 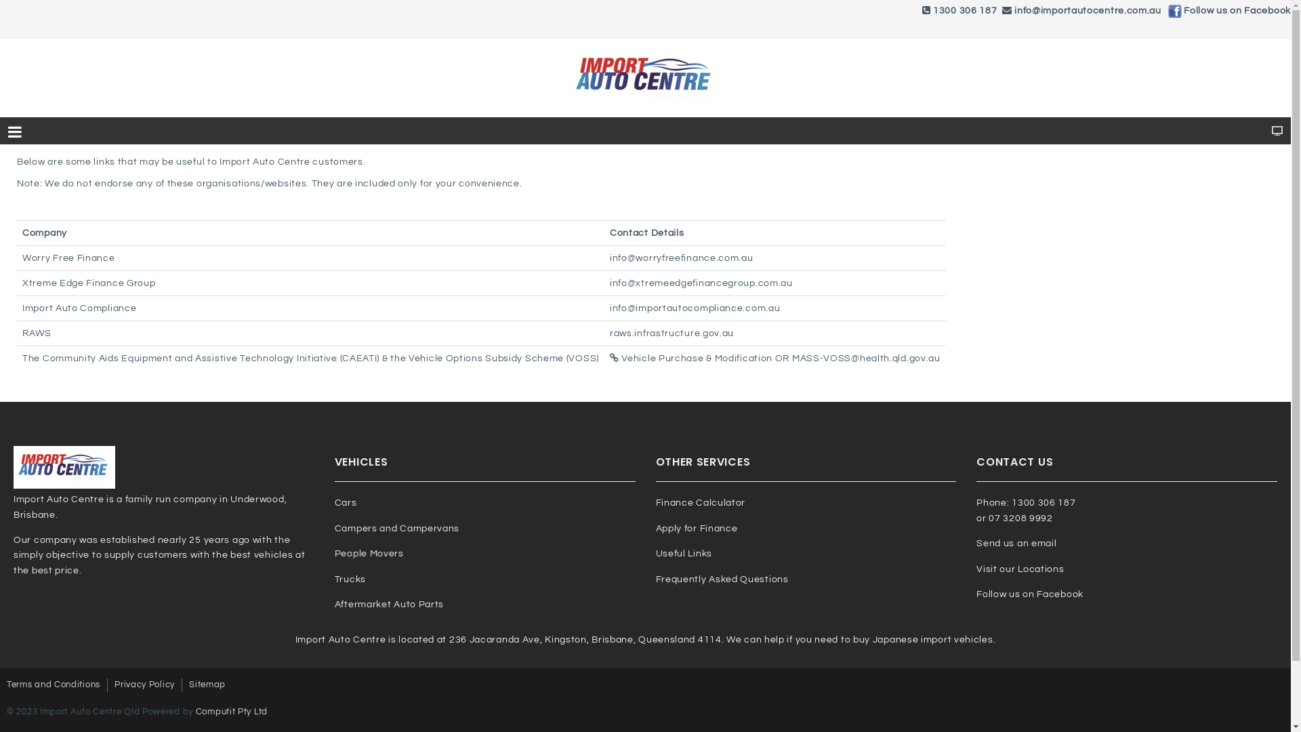 I want to click on Follow us on Facebook, so click(x=1237, y=11).